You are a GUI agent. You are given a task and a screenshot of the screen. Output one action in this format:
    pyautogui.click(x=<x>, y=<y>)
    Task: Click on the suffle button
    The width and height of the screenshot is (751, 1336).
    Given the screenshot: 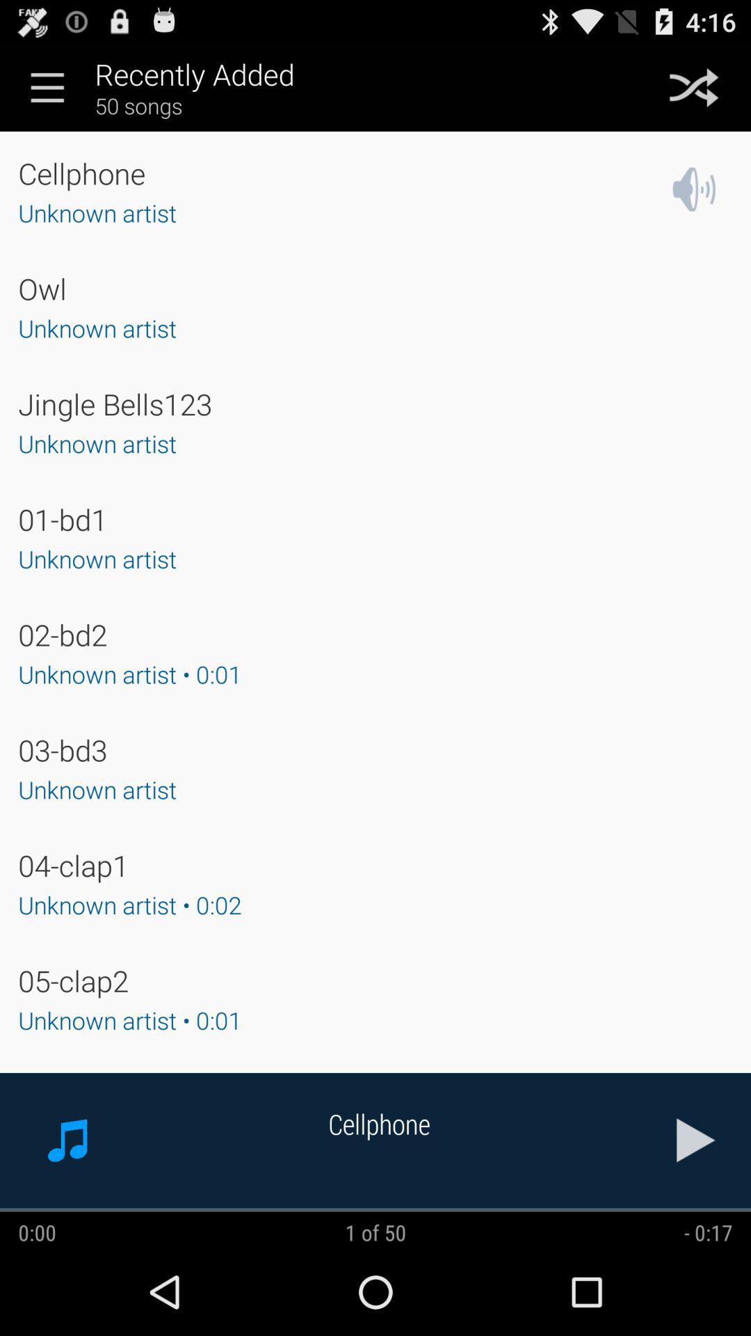 What is the action you would take?
    pyautogui.click(x=694, y=88)
    